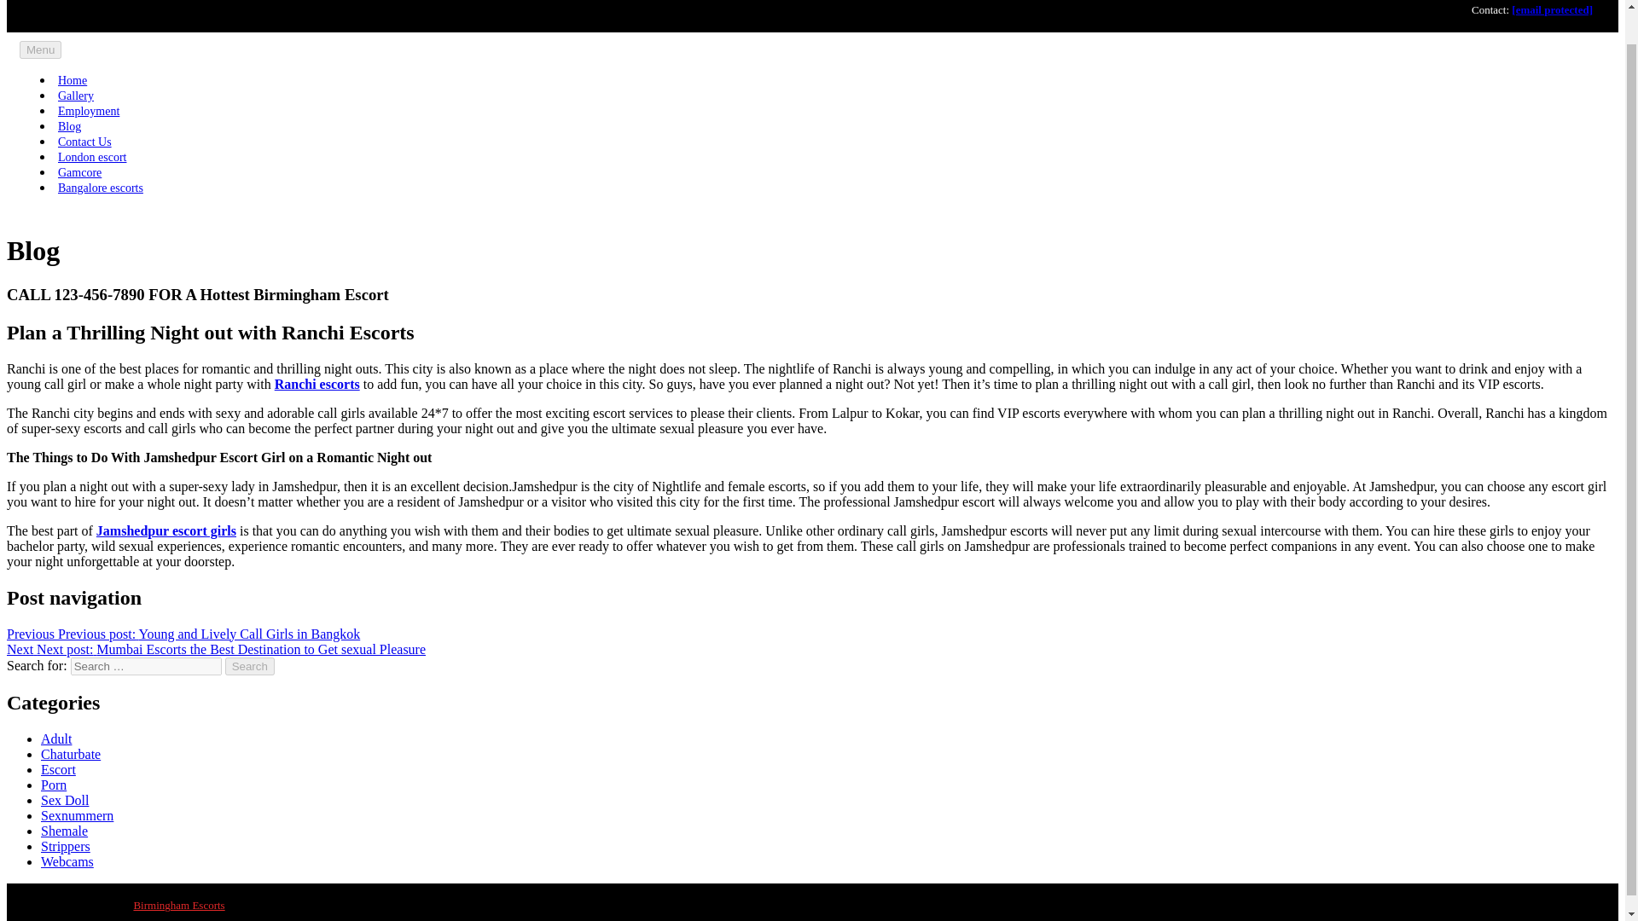 The height and width of the screenshot is (921, 1638). I want to click on Shemale, so click(65, 831).